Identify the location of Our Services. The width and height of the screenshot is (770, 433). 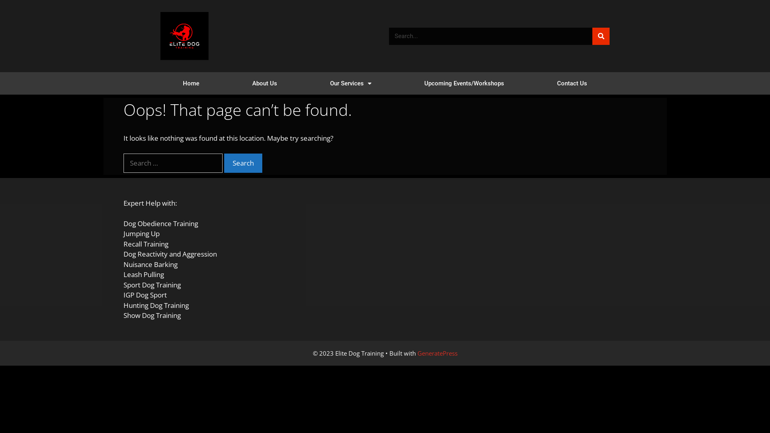
(351, 83).